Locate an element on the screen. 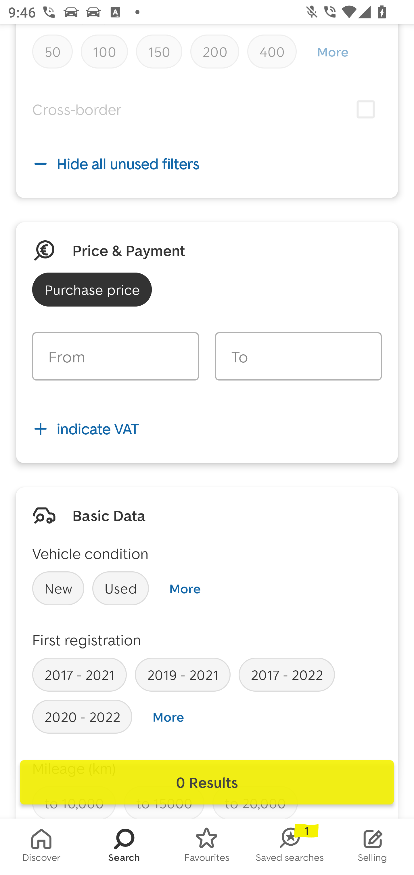 This screenshot has height=875, width=414. 100 is located at coordinates (104, 51).